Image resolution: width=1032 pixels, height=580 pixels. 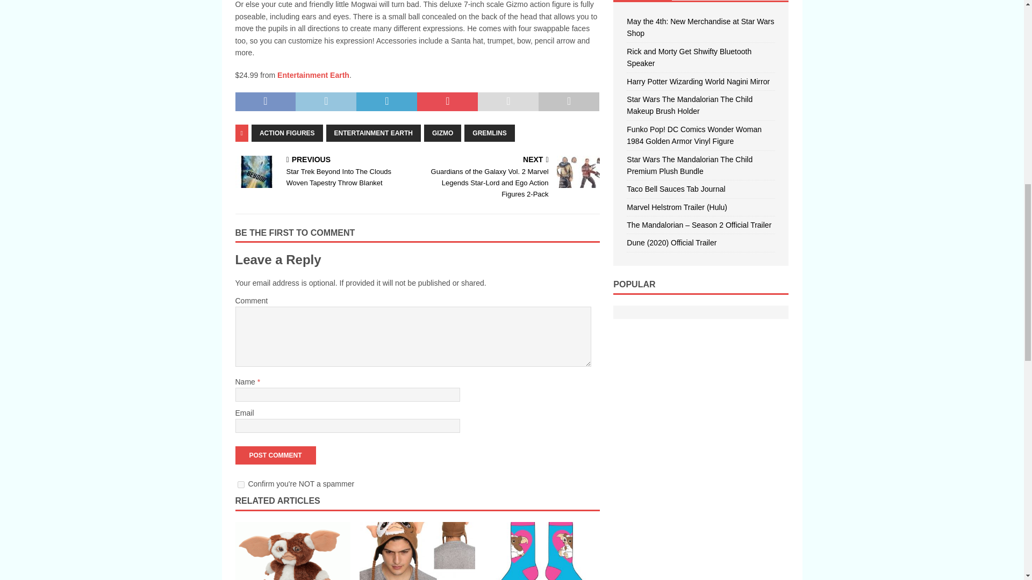 I want to click on on, so click(x=241, y=484).